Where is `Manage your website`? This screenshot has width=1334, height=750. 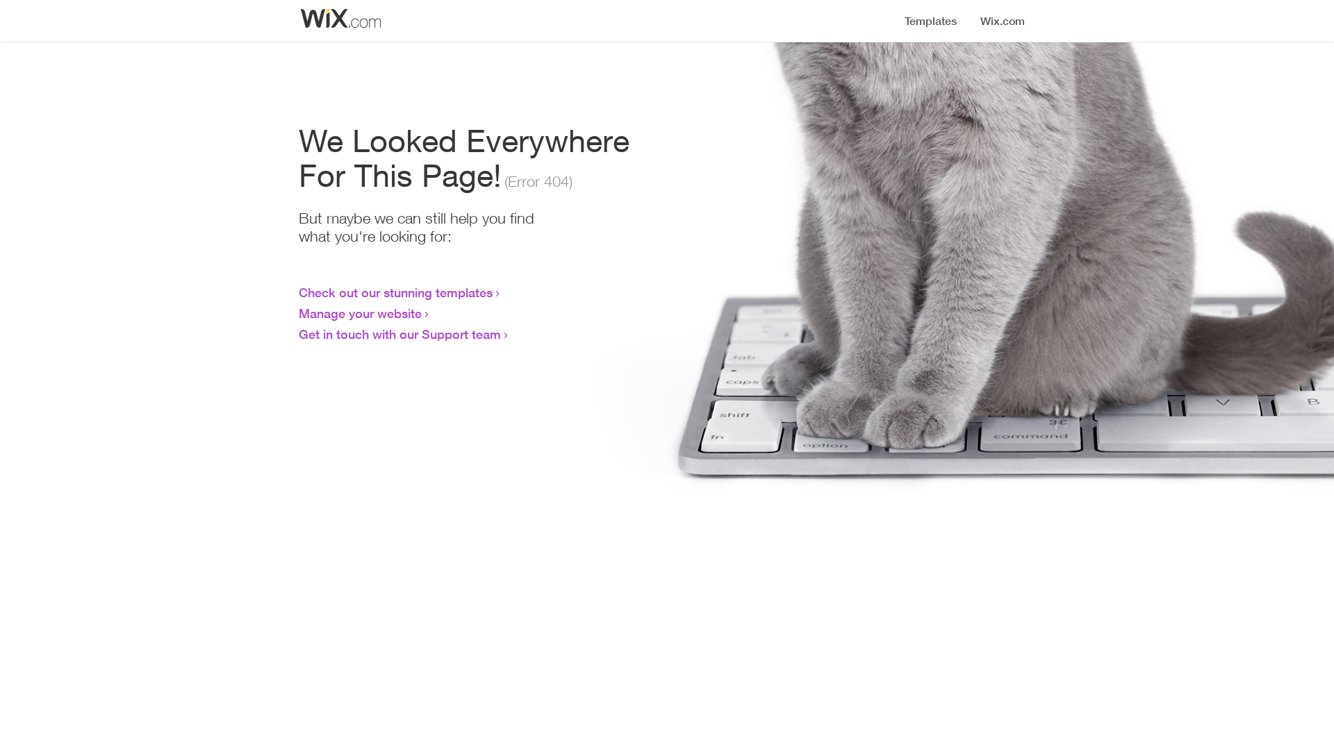
Manage your website is located at coordinates (360, 313).